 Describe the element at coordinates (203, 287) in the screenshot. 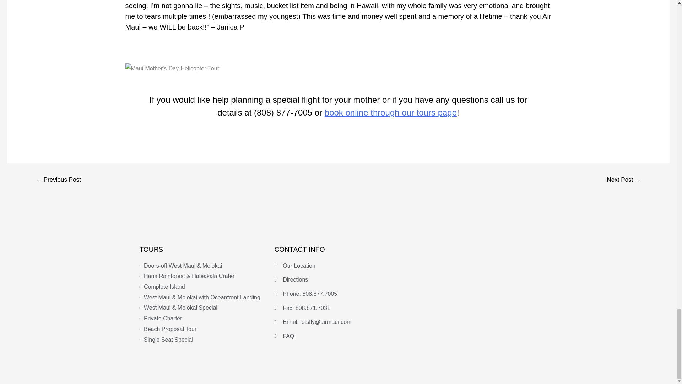

I see `Complete Island` at that location.